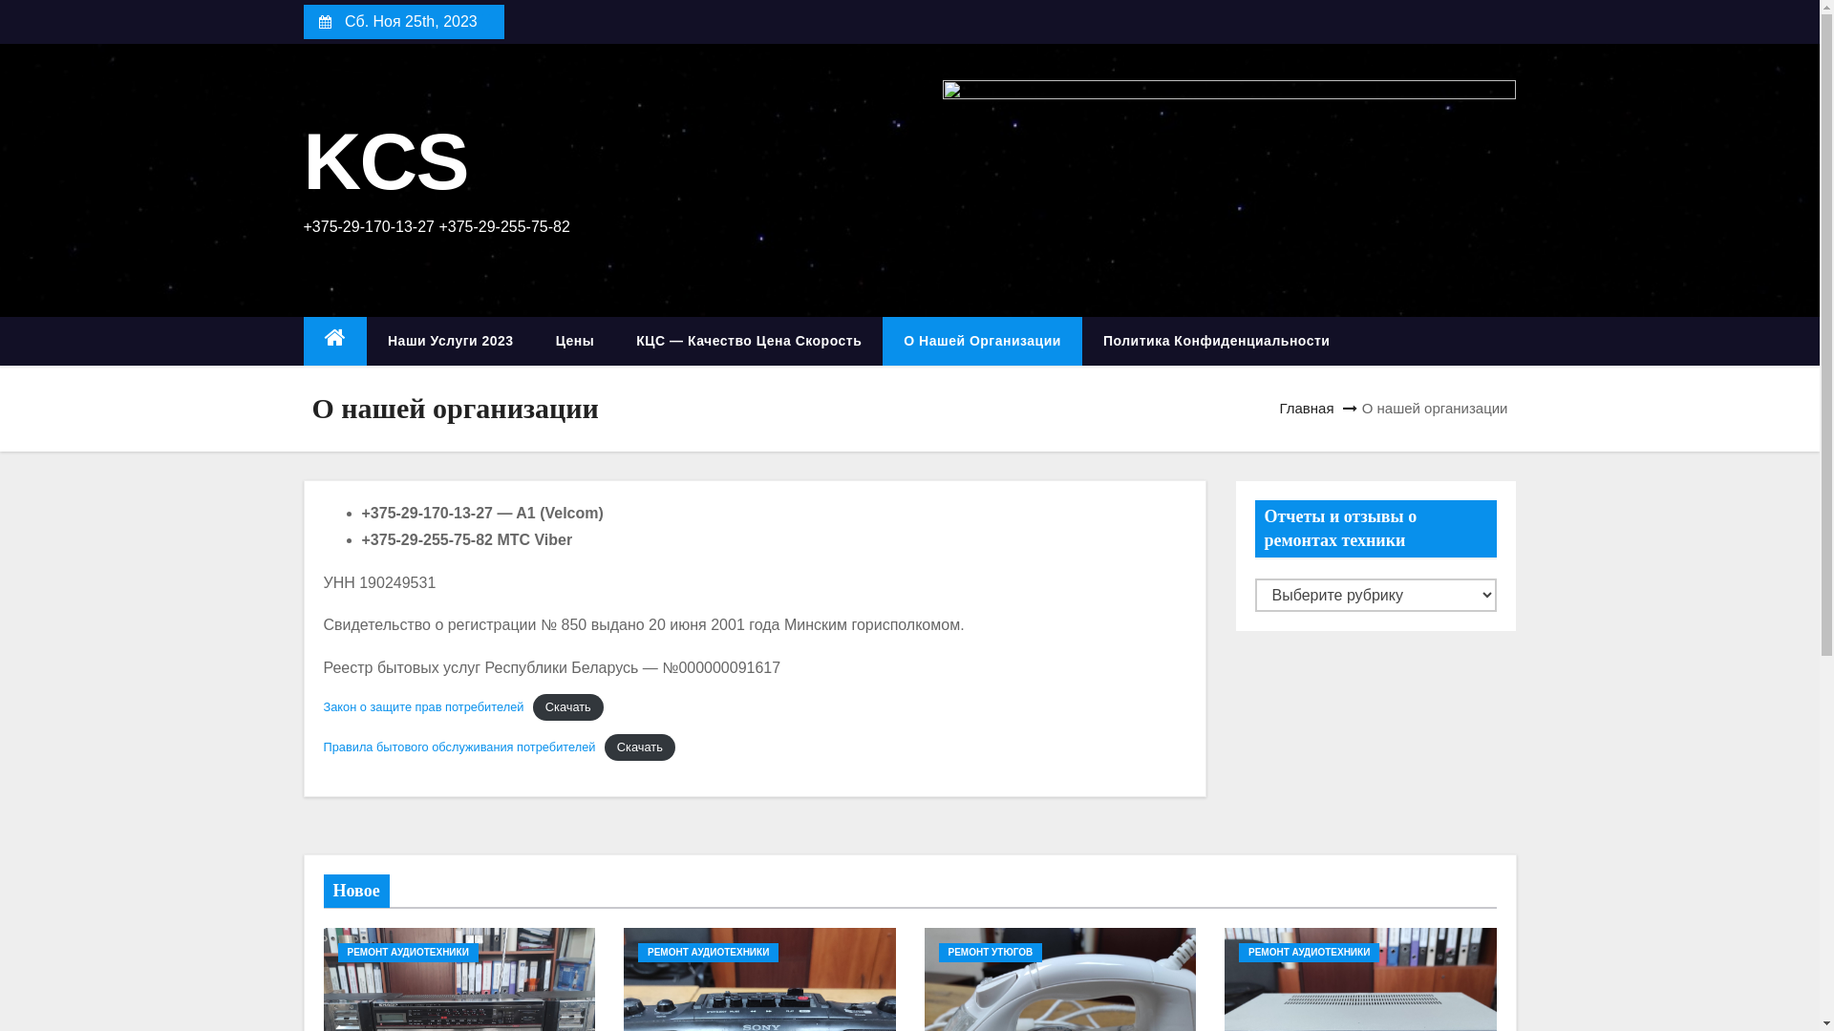 The image size is (1834, 1031). Describe the element at coordinates (386, 161) in the screenshot. I see `KCS` at that location.